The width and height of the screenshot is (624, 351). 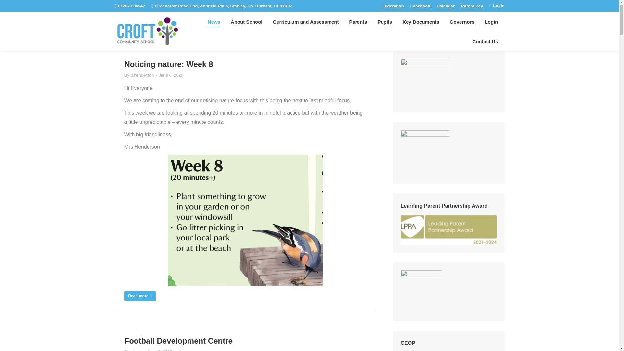 What do you see at coordinates (160, 350) in the screenshot?
I see `2:18 pm` at bounding box center [160, 350].